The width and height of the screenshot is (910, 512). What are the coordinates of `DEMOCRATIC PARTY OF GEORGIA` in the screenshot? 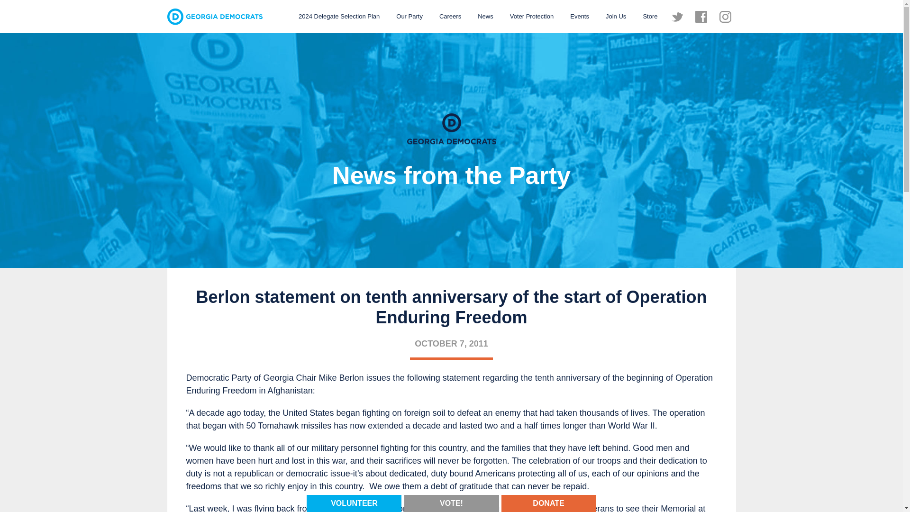 It's located at (214, 17).